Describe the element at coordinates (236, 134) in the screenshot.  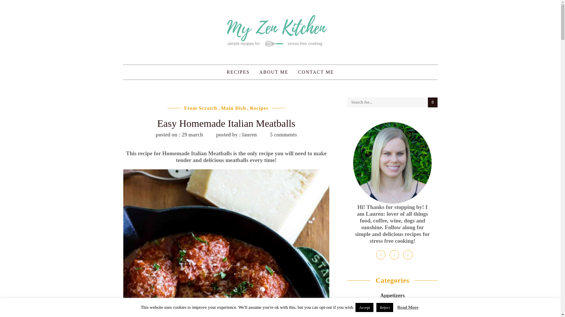
I see `lauren` at that location.